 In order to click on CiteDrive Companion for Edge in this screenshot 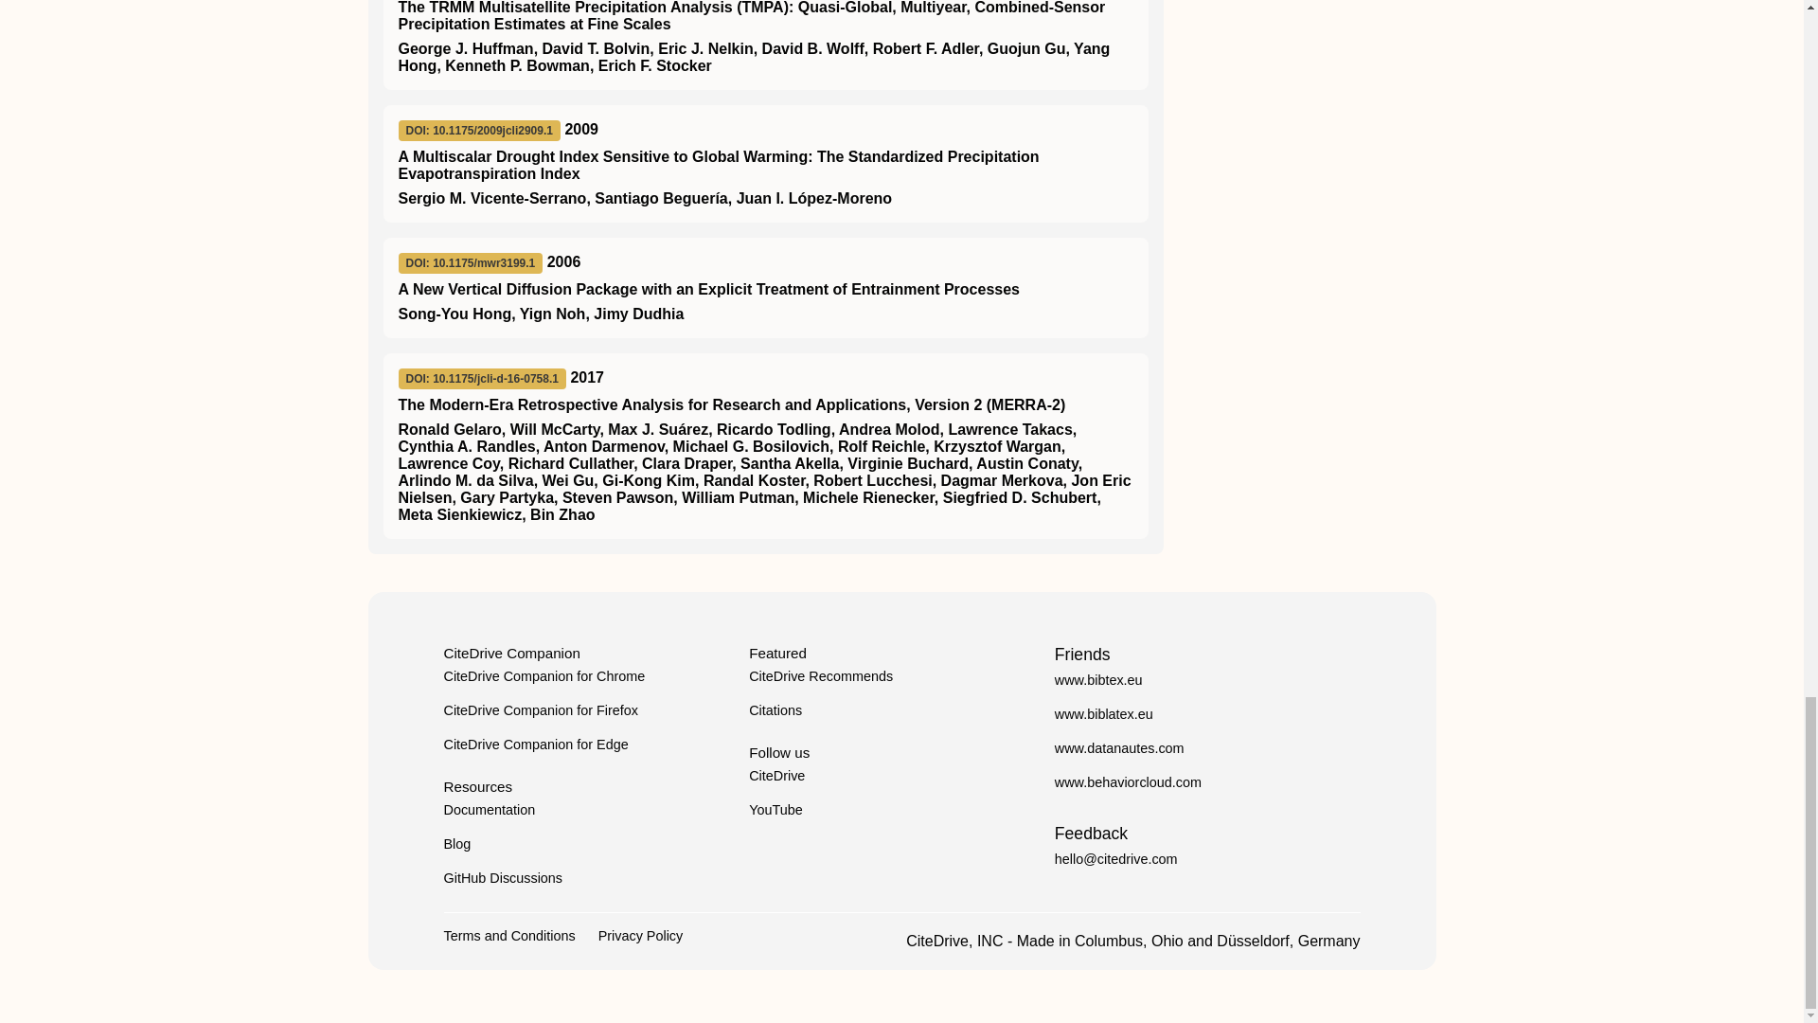, I will do `click(535, 744)`.